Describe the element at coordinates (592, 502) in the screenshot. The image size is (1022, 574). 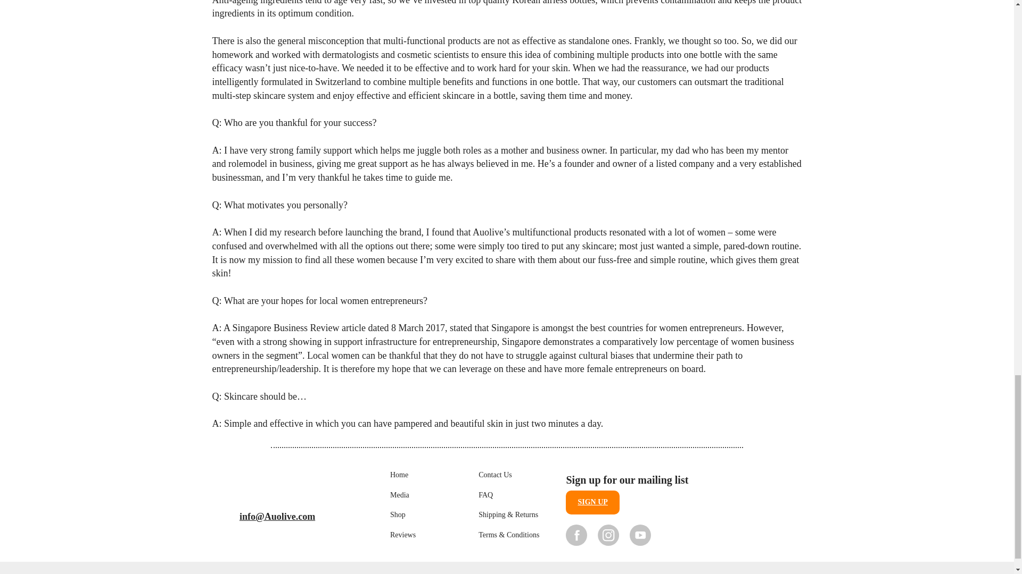
I see `SIGN UP` at that location.